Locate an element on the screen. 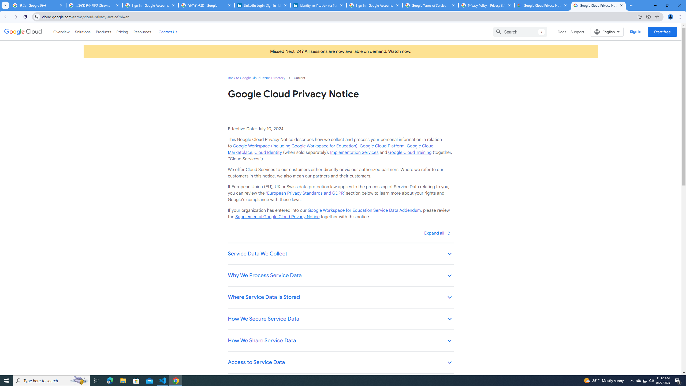 The height and width of the screenshot is (386, 686). Watch now is located at coordinates (399, 51).